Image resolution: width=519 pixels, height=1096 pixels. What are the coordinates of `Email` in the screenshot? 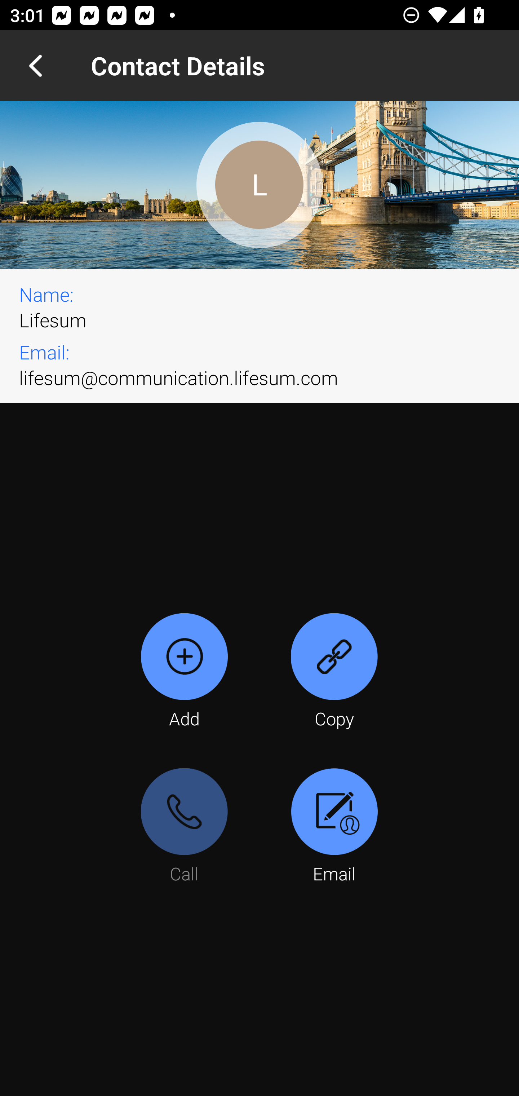 It's located at (334, 827).